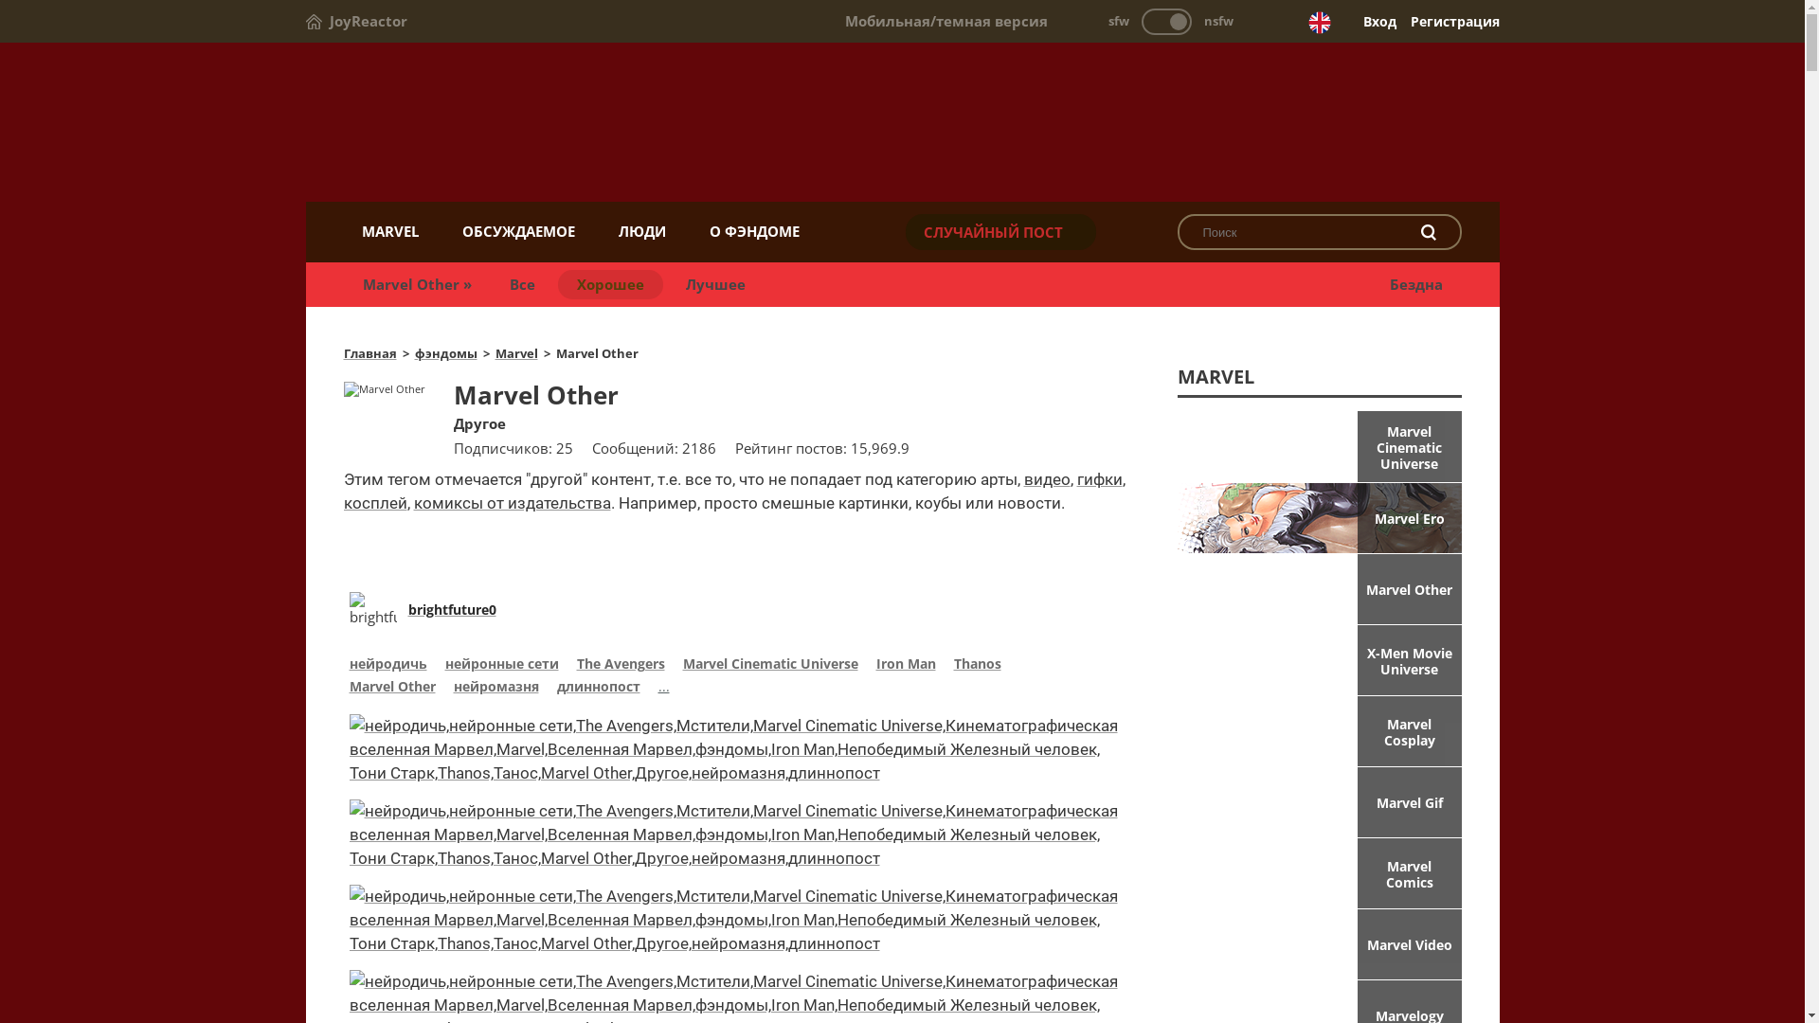 The height and width of the screenshot is (1023, 1819). Describe the element at coordinates (1319, 23) in the screenshot. I see `English version` at that location.